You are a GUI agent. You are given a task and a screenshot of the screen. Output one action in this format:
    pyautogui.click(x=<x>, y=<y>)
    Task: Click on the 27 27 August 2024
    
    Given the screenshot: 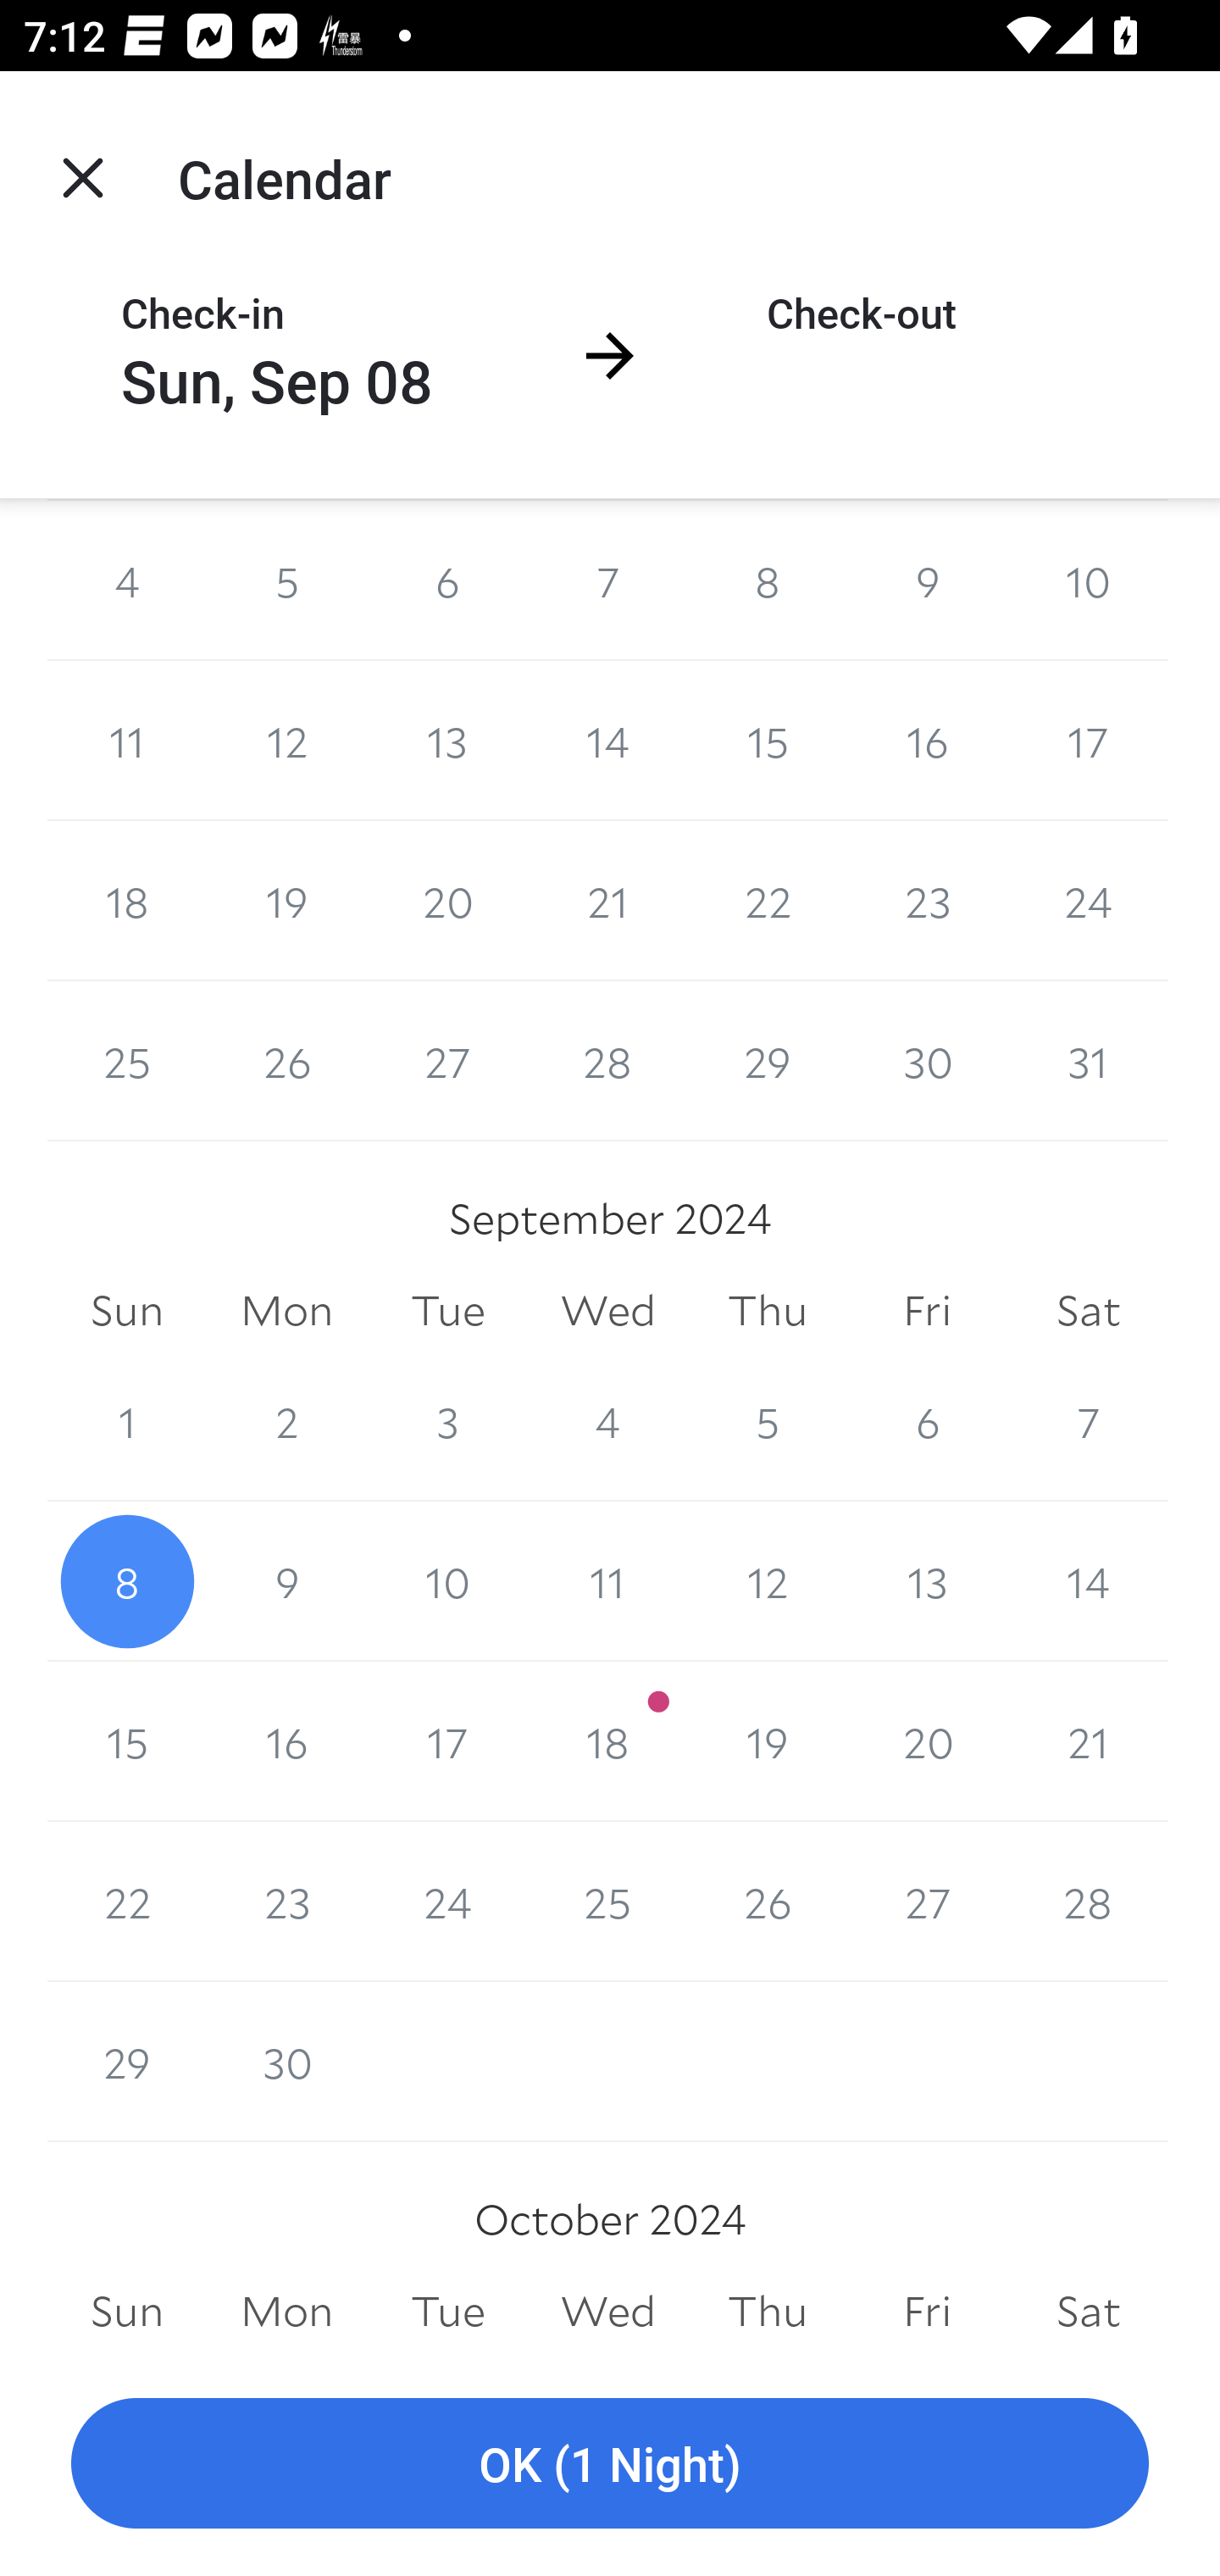 What is the action you would take?
    pyautogui.click(x=447, y=1061)
    